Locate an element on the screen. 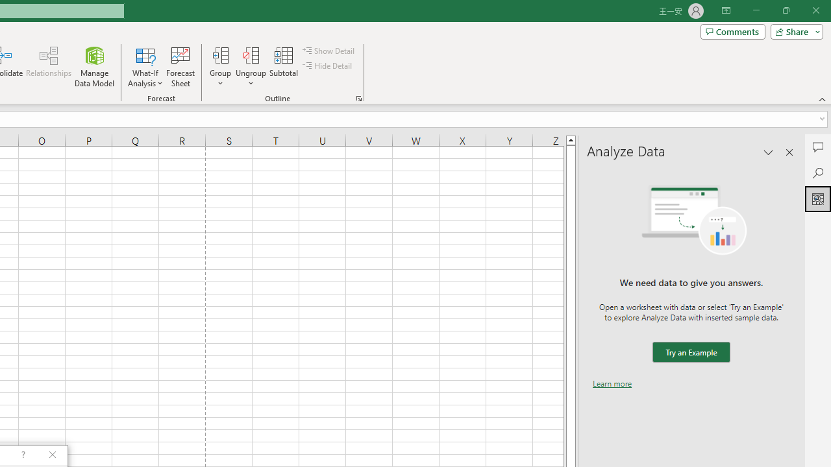 The image size is (831, 467). Manage Data Model is located at coordinates (95, 66).